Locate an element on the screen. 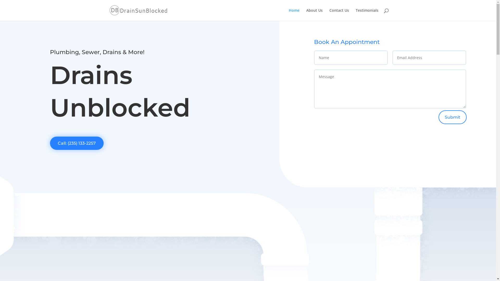 The image size is (500, 281). About Us is located at coordinates (315, 15).